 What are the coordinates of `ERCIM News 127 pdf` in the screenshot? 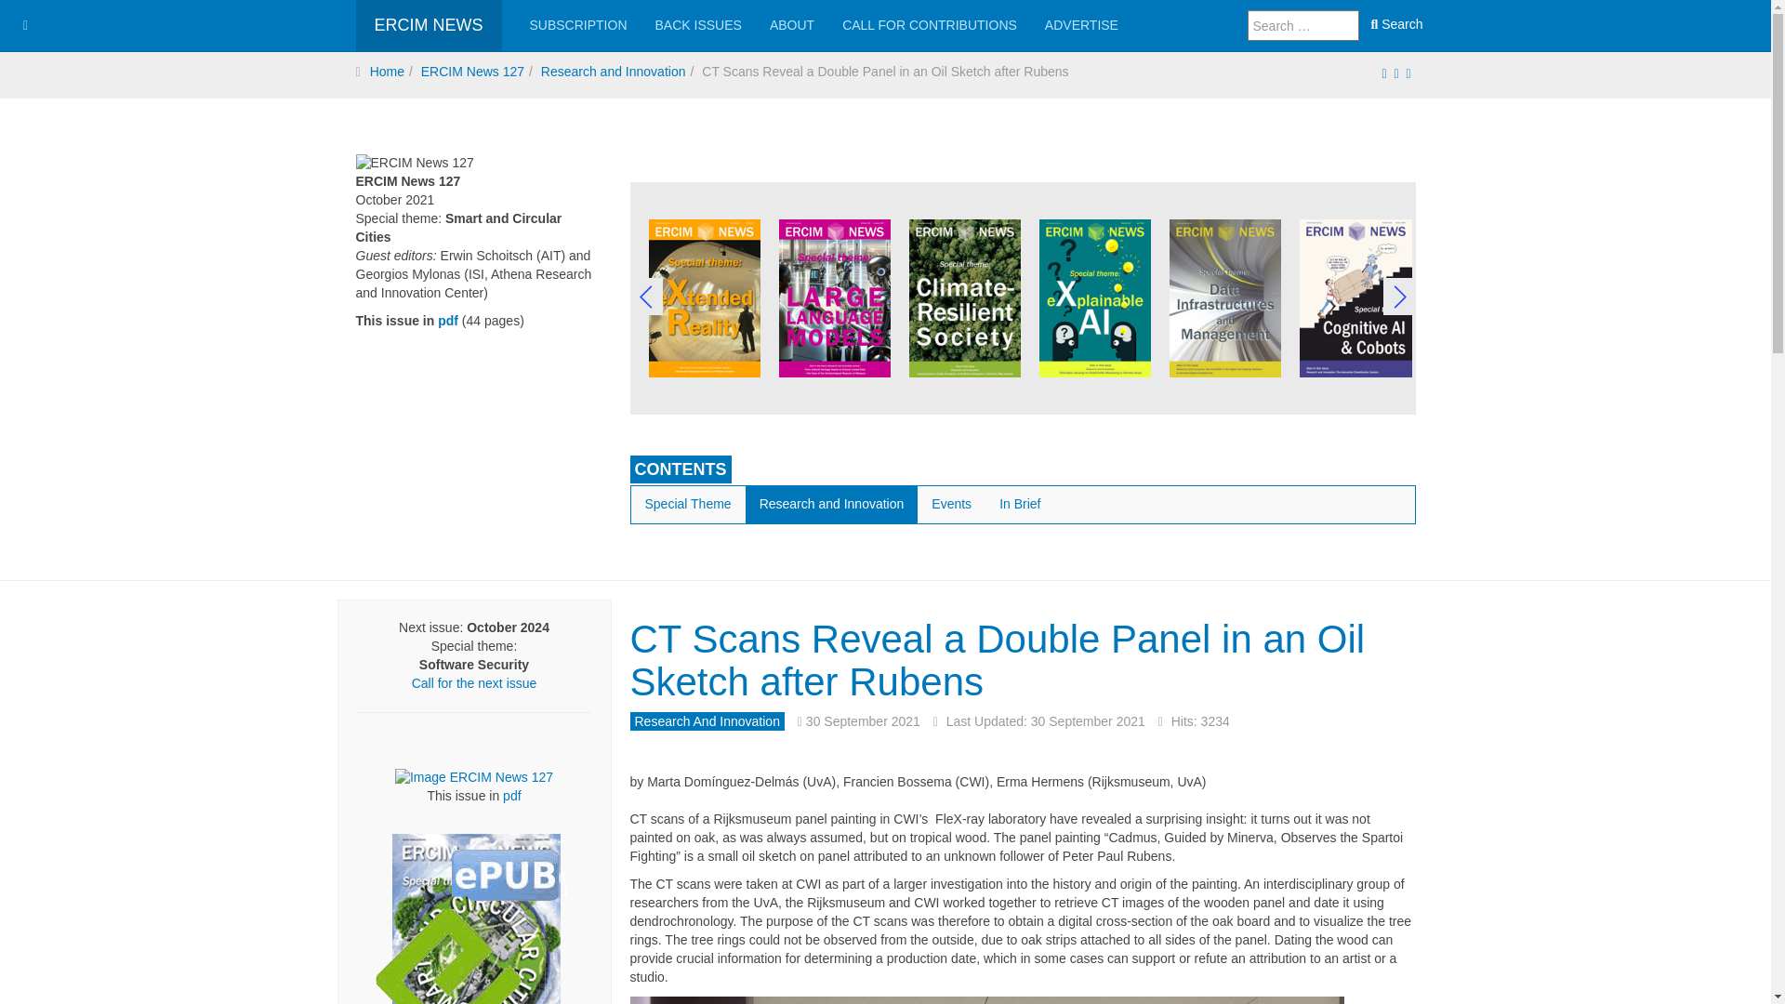 It's located at (474, 777).